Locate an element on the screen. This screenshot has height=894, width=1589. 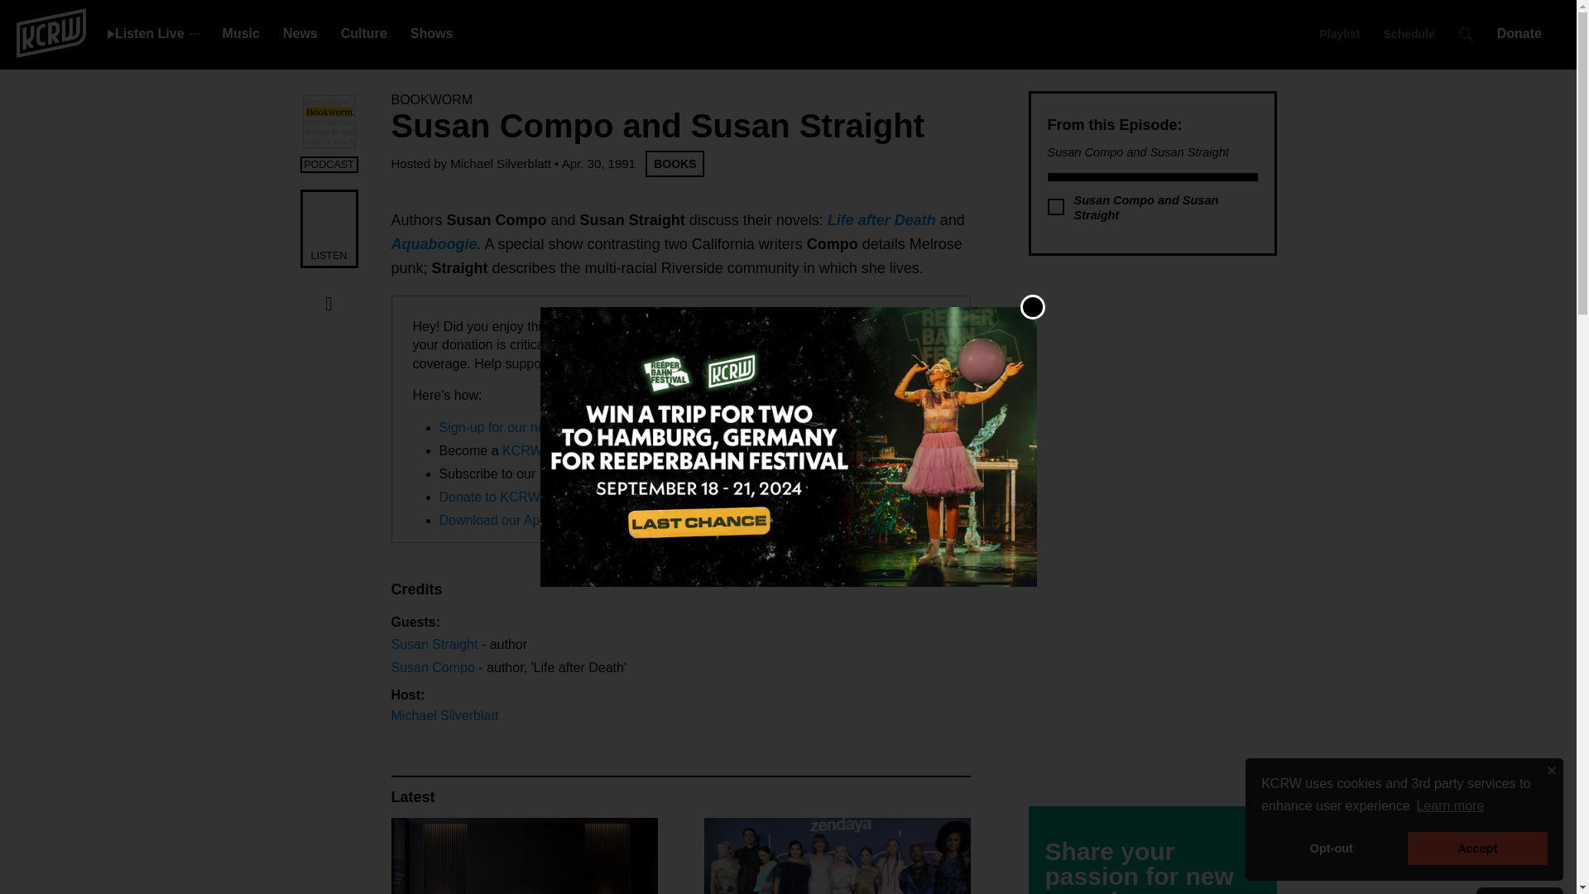
Get embed code is located at coordinates (329, 372).